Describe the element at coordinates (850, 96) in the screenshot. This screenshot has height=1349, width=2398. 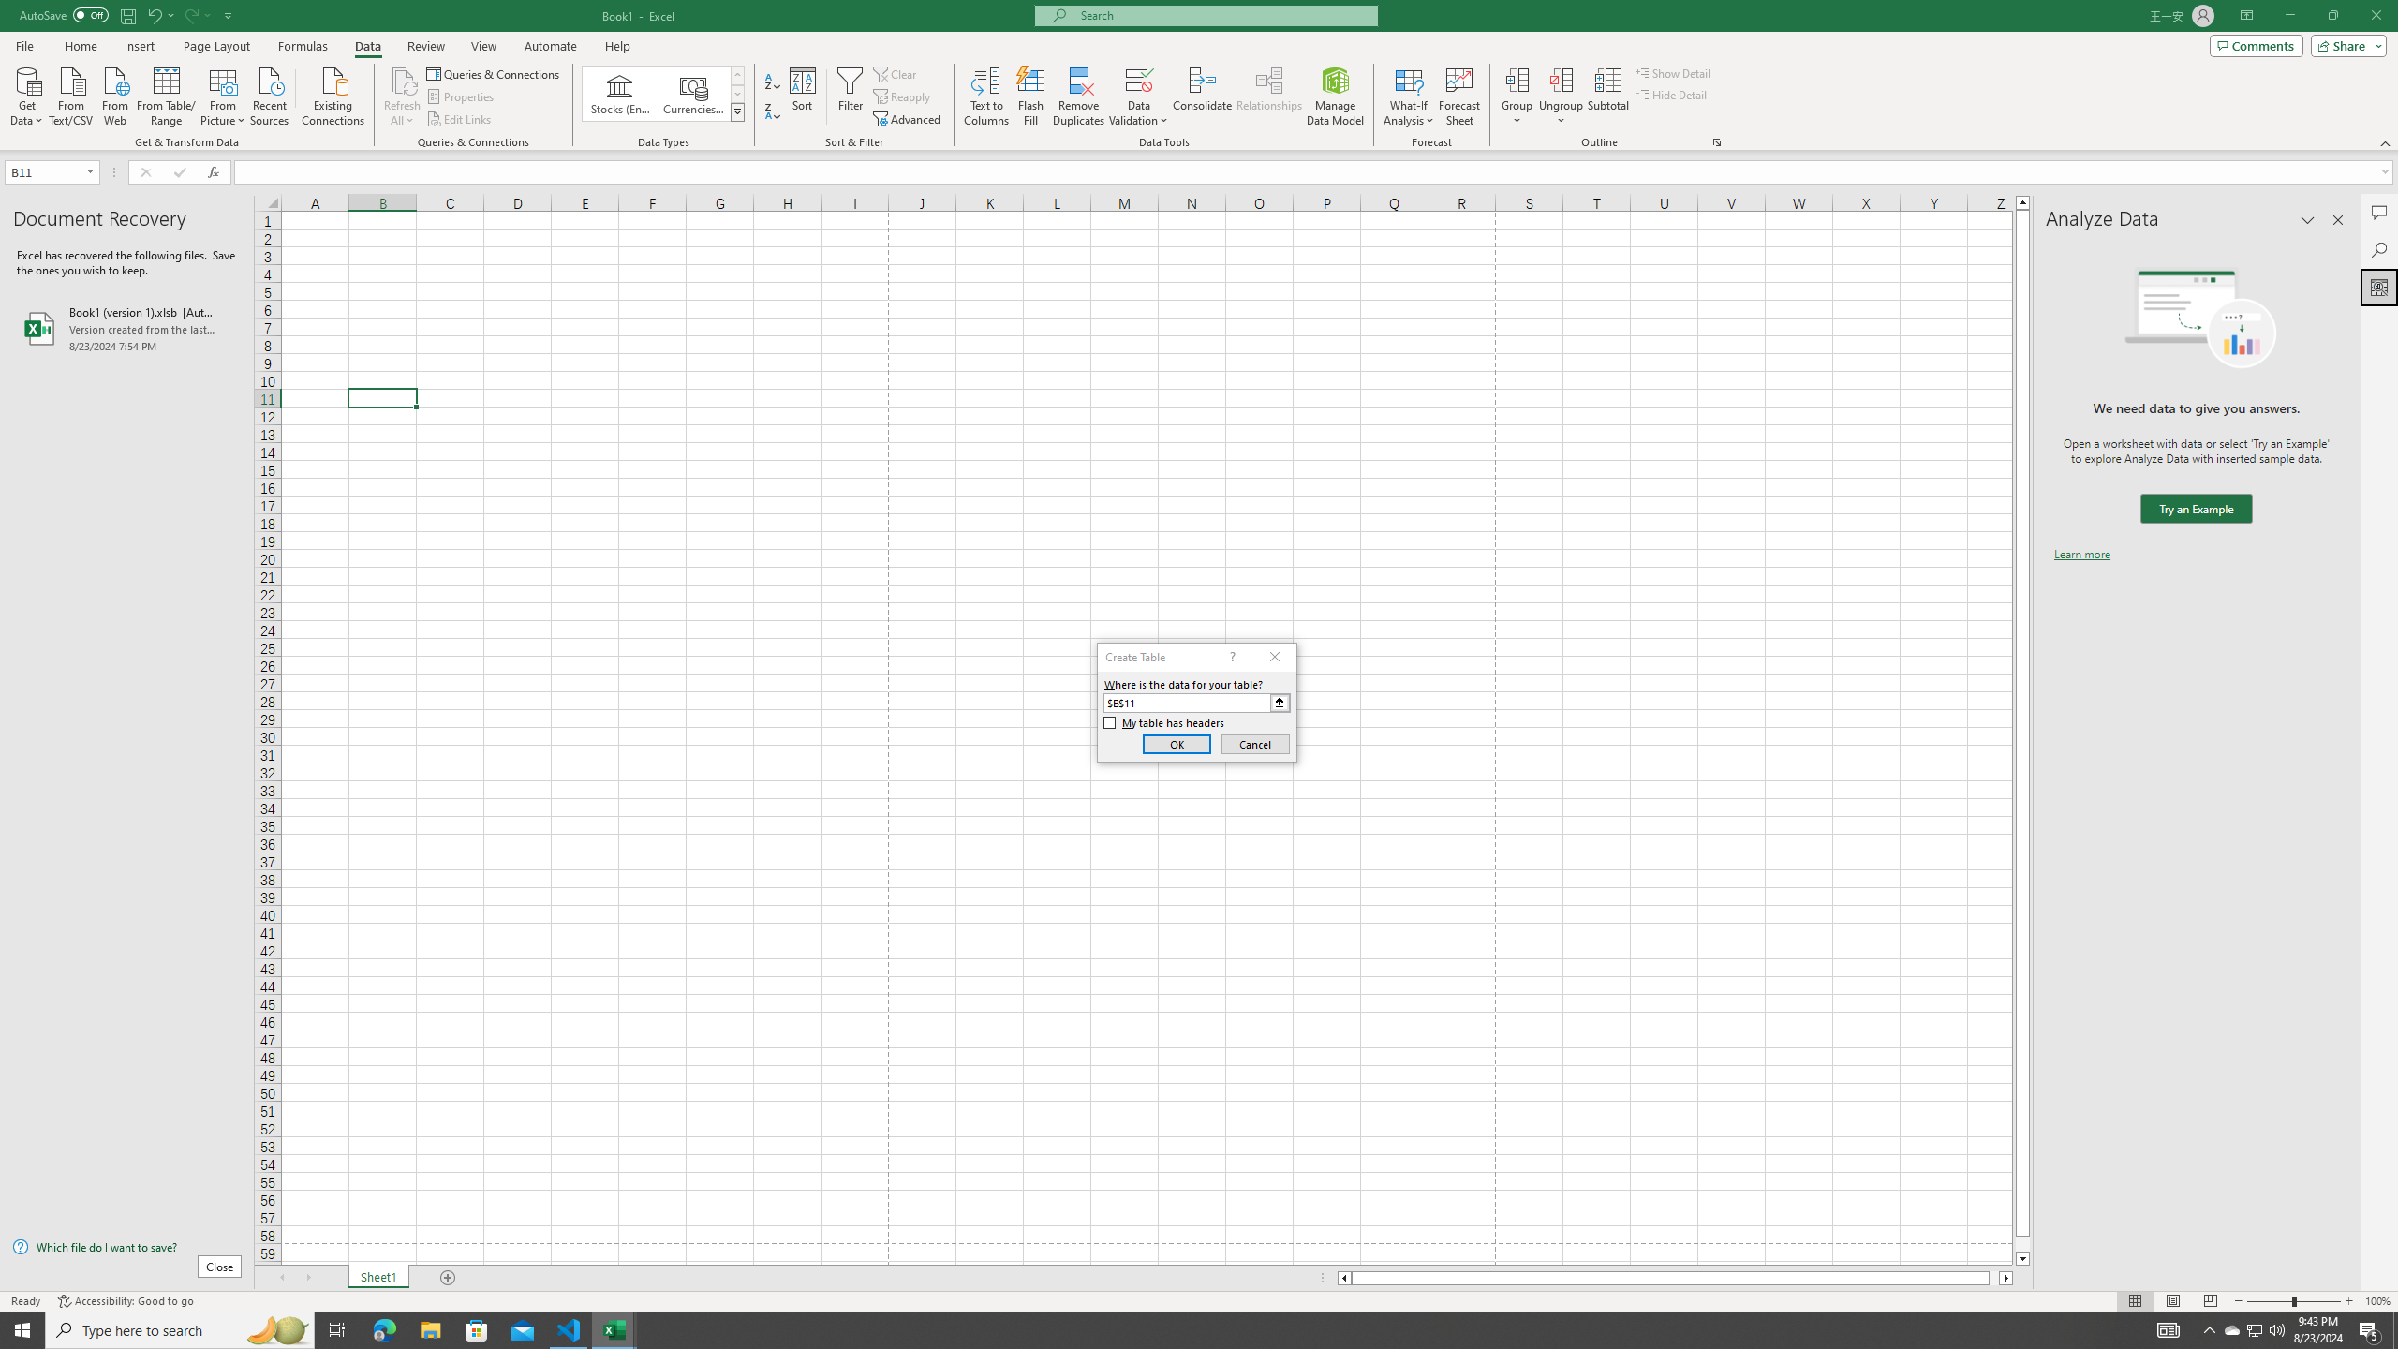
I see `Filter` at that location.